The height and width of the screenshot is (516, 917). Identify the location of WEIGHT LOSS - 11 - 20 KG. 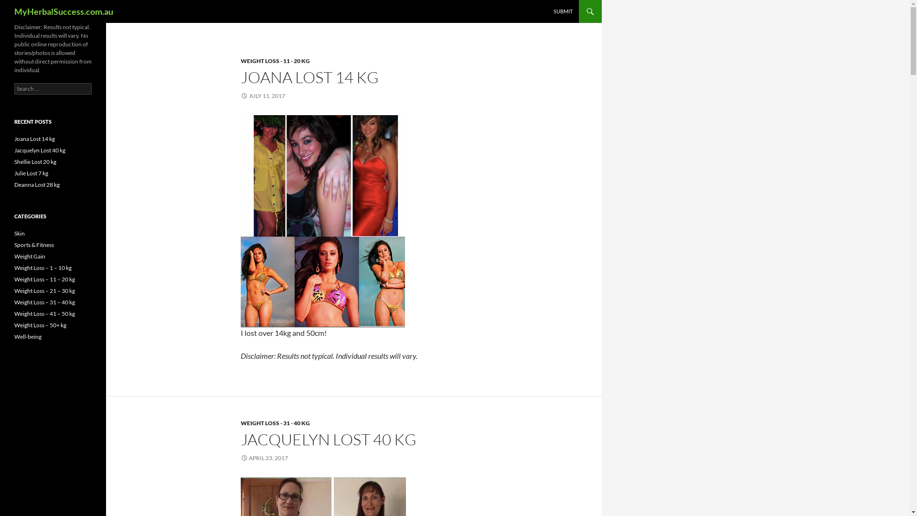
(275, 61).